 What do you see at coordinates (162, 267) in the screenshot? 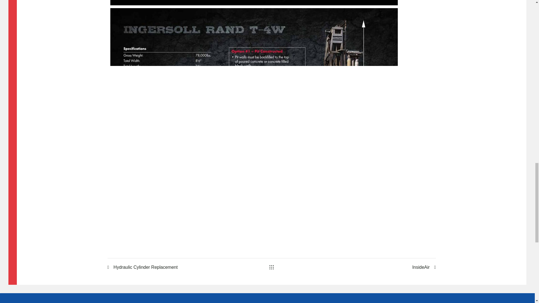
I see `Hydraulic Cylinder Replacement` at bounding box center [162, 267].